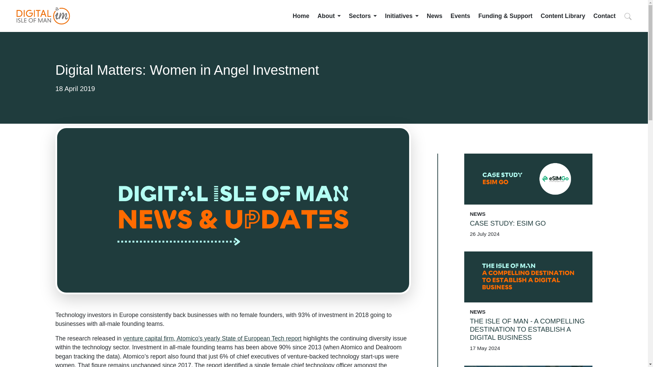 This screenshot has width=653, height=367. Describe the element at coordinates (363, 16) in the screenshot. I see `Sectors` at that location.